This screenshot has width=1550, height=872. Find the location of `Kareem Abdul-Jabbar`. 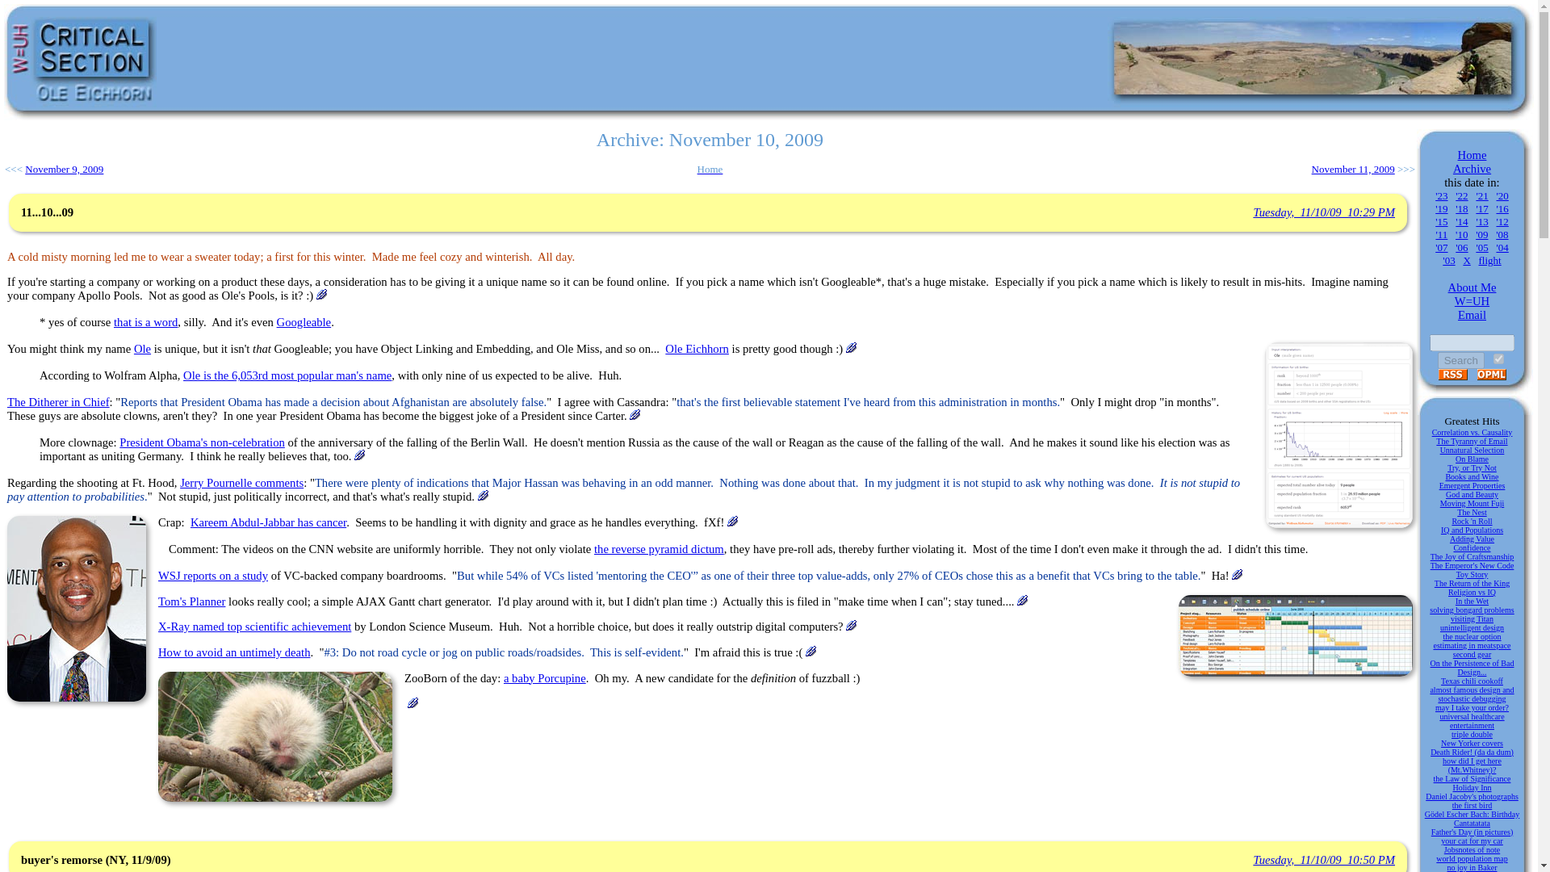

Kareem Abdul-Jabbar is located at coordinates (76, 609).